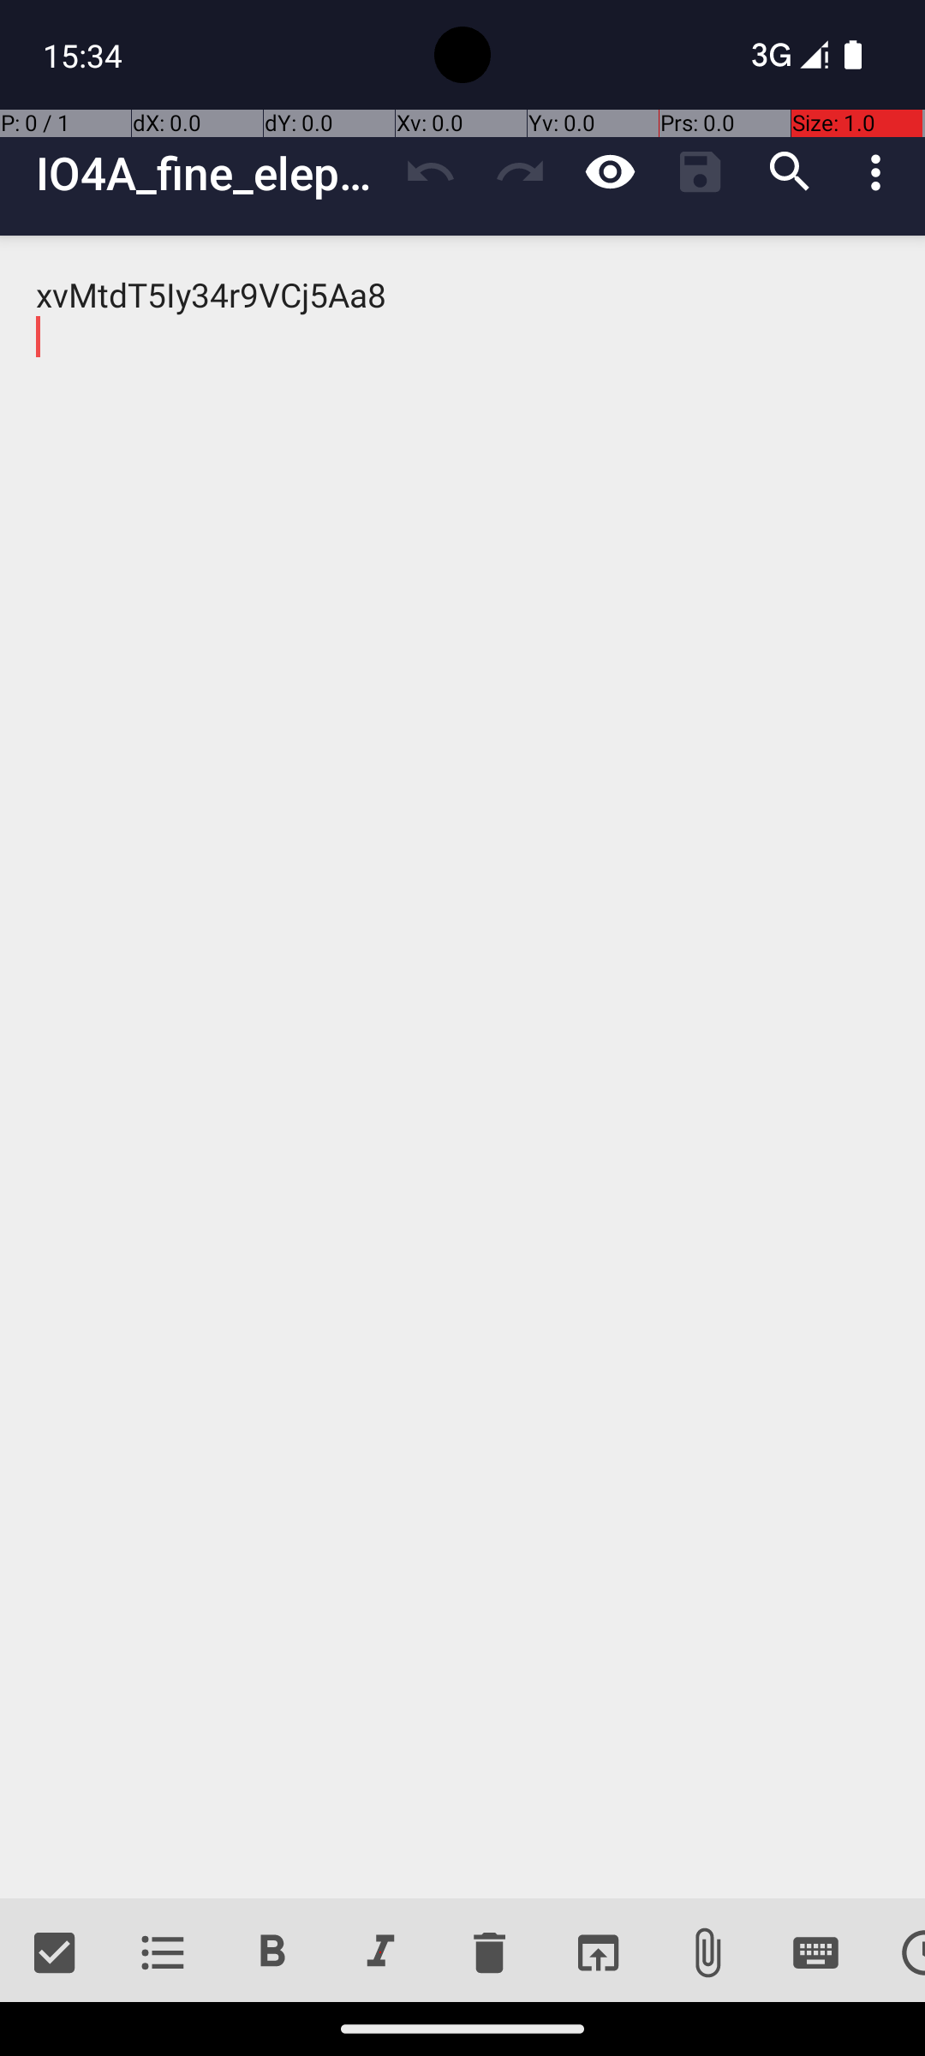 Image resolution: width=925 pixels, height=2056 pixels. What do you see at coordinates (462, 1067) in the screenshot?
I see `xvMtdT5Iy34r9VCj5Aa8
` at bounding box center [462, 1067].